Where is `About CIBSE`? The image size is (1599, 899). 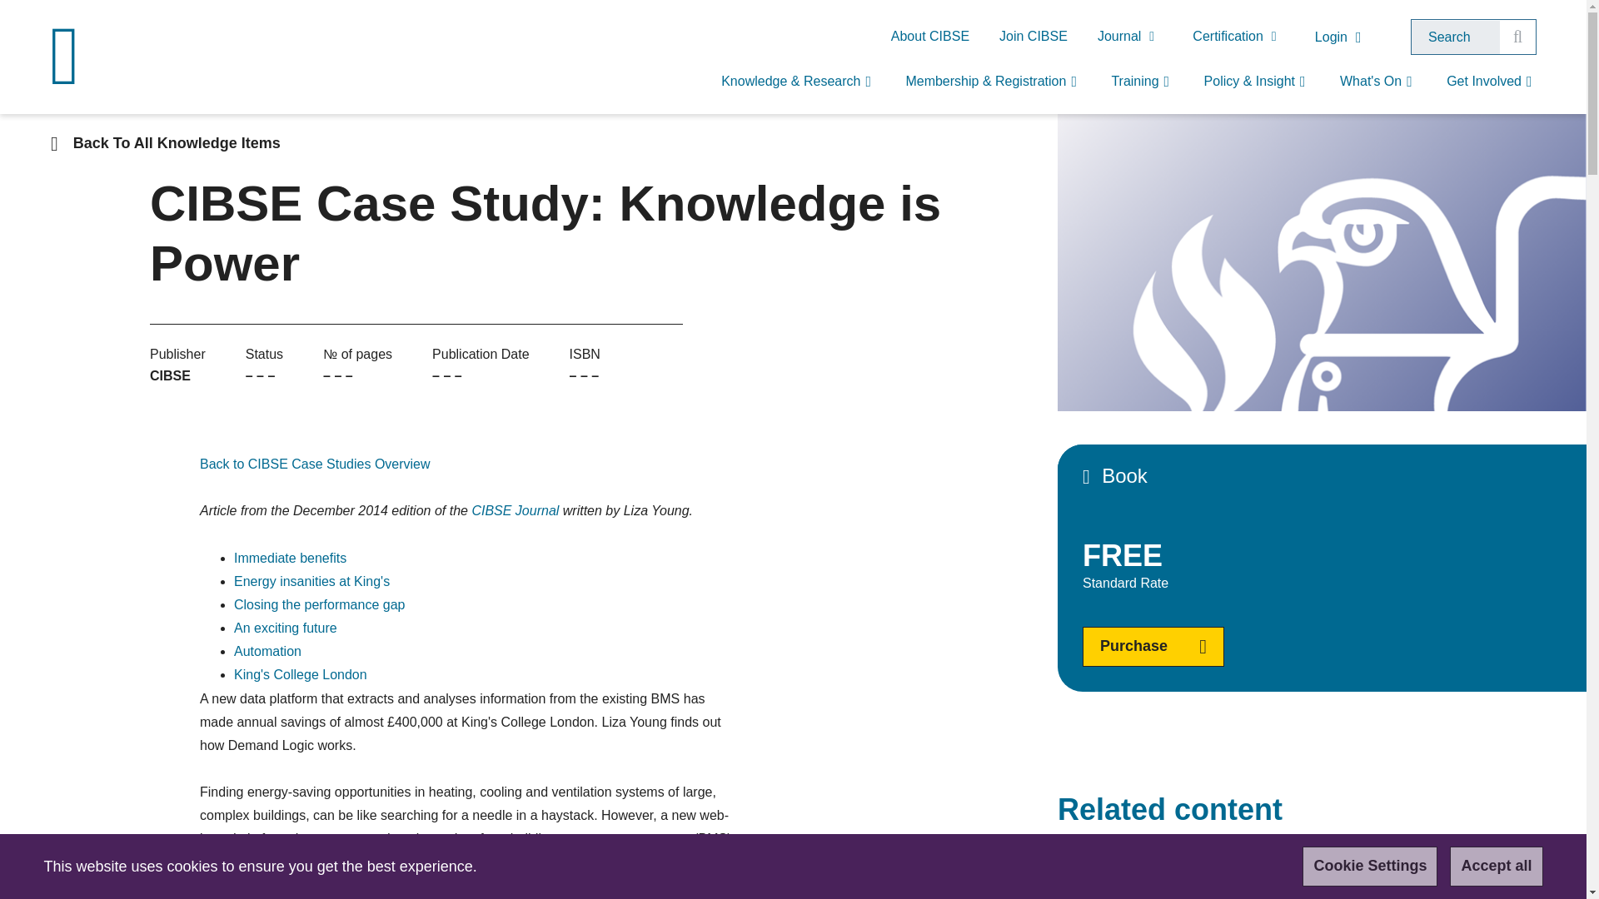
About CIBSE is located at coordinates (930, 36).